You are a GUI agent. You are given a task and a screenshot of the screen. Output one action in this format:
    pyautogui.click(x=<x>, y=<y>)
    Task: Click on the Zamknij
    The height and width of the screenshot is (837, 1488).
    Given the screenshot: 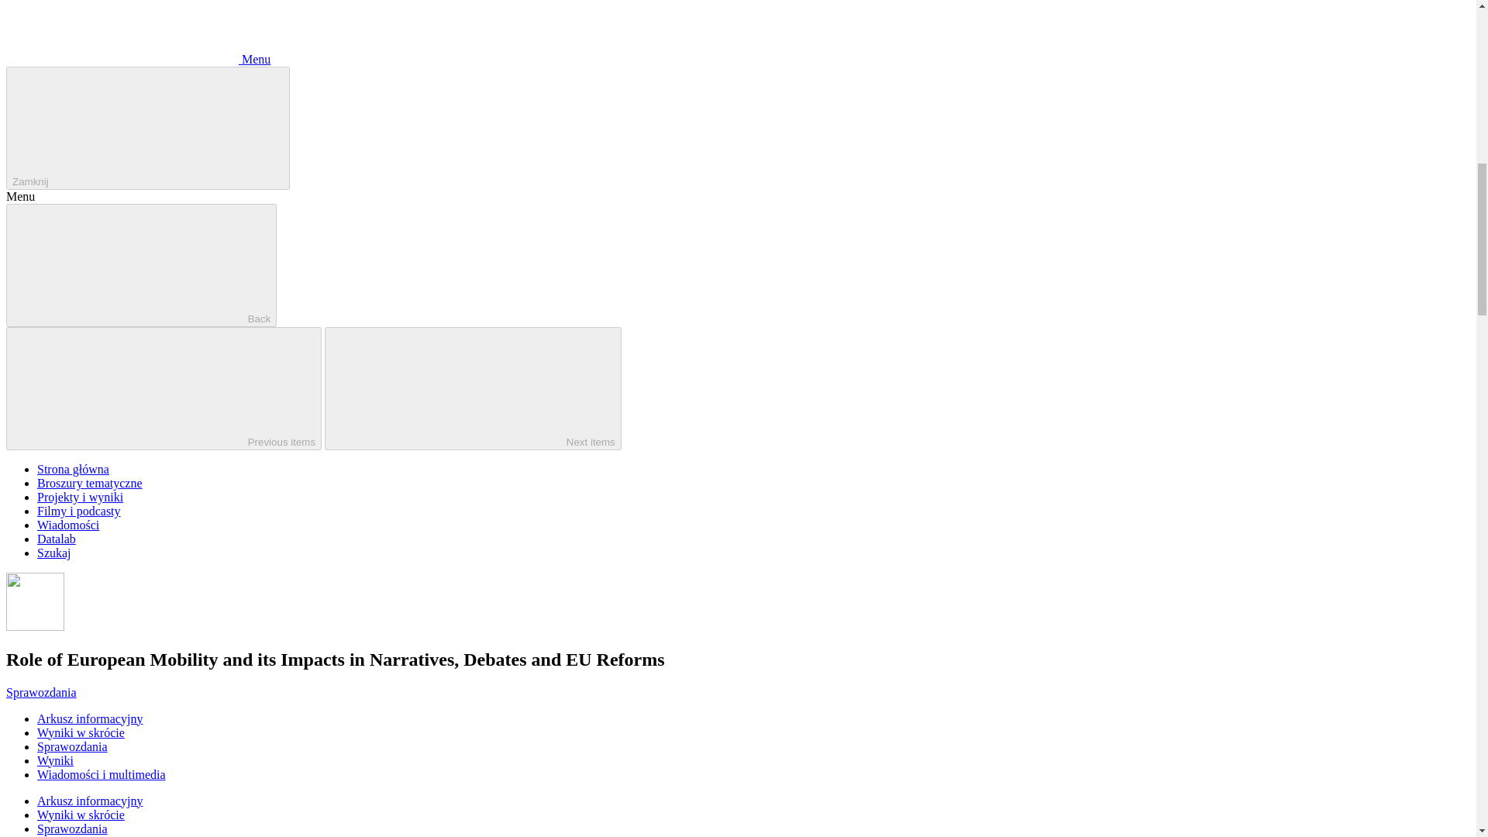 What is the action you would take?
    pyautogui.click(x=147, y=129)
    